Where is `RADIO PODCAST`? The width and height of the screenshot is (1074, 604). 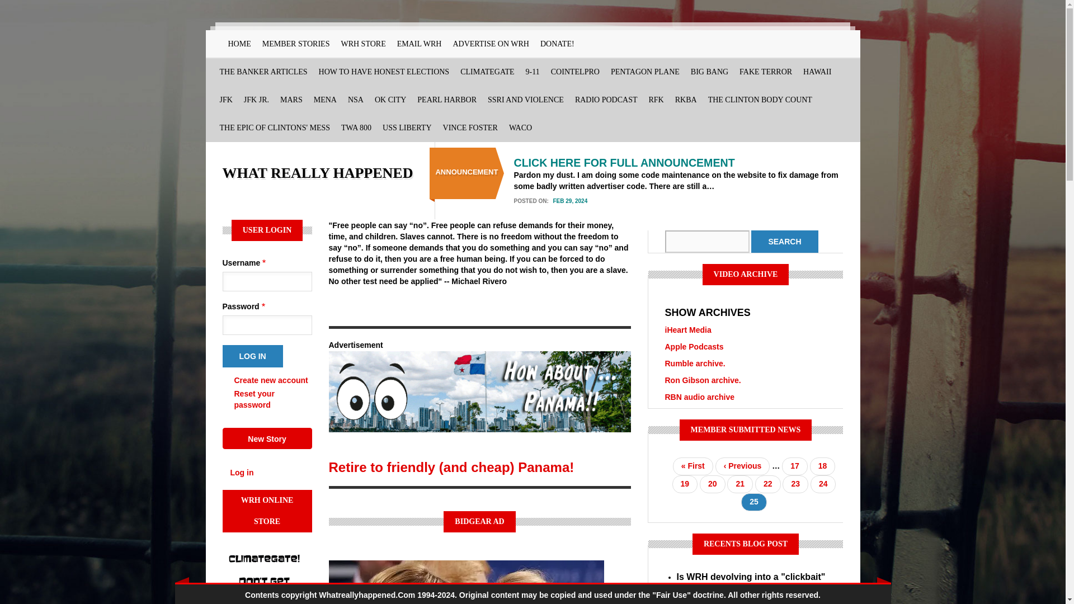 RADIO PODCAST is located at coordinates (606, 100).